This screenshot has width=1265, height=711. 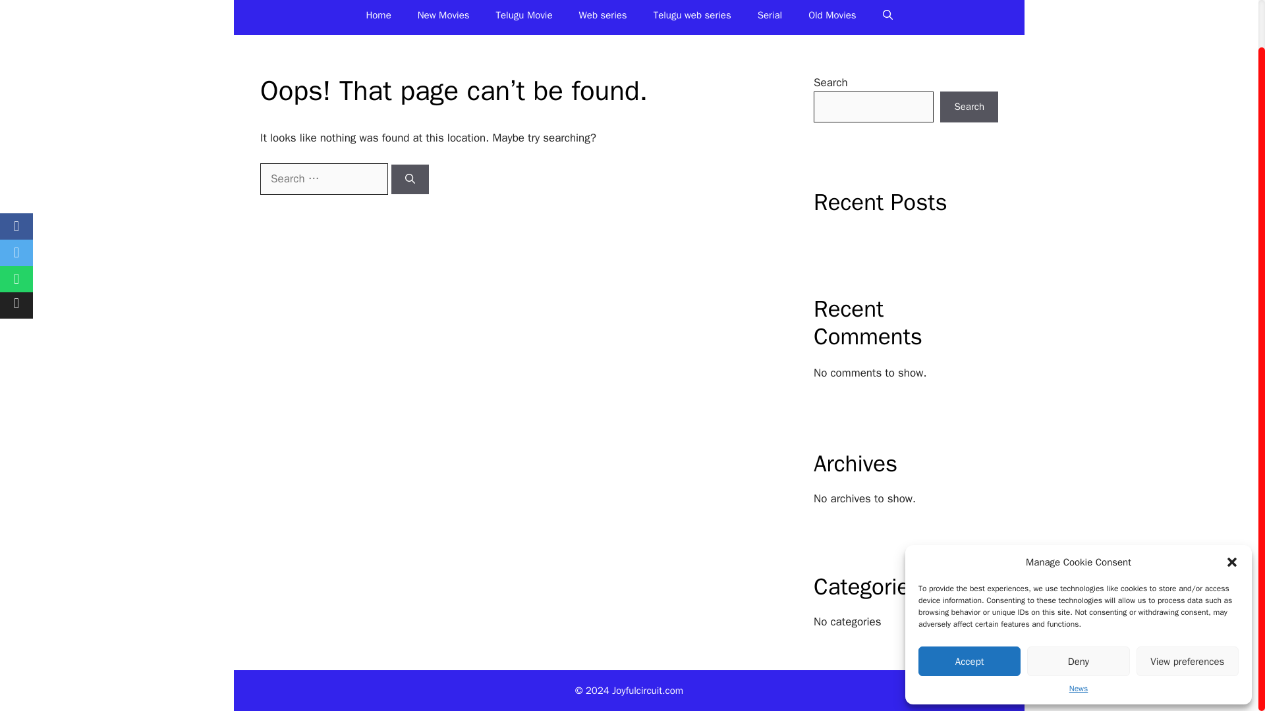 What do you see at coordinates (602, 17) in the screenshot?
I see `Web series` at bounding box center [602, 17].